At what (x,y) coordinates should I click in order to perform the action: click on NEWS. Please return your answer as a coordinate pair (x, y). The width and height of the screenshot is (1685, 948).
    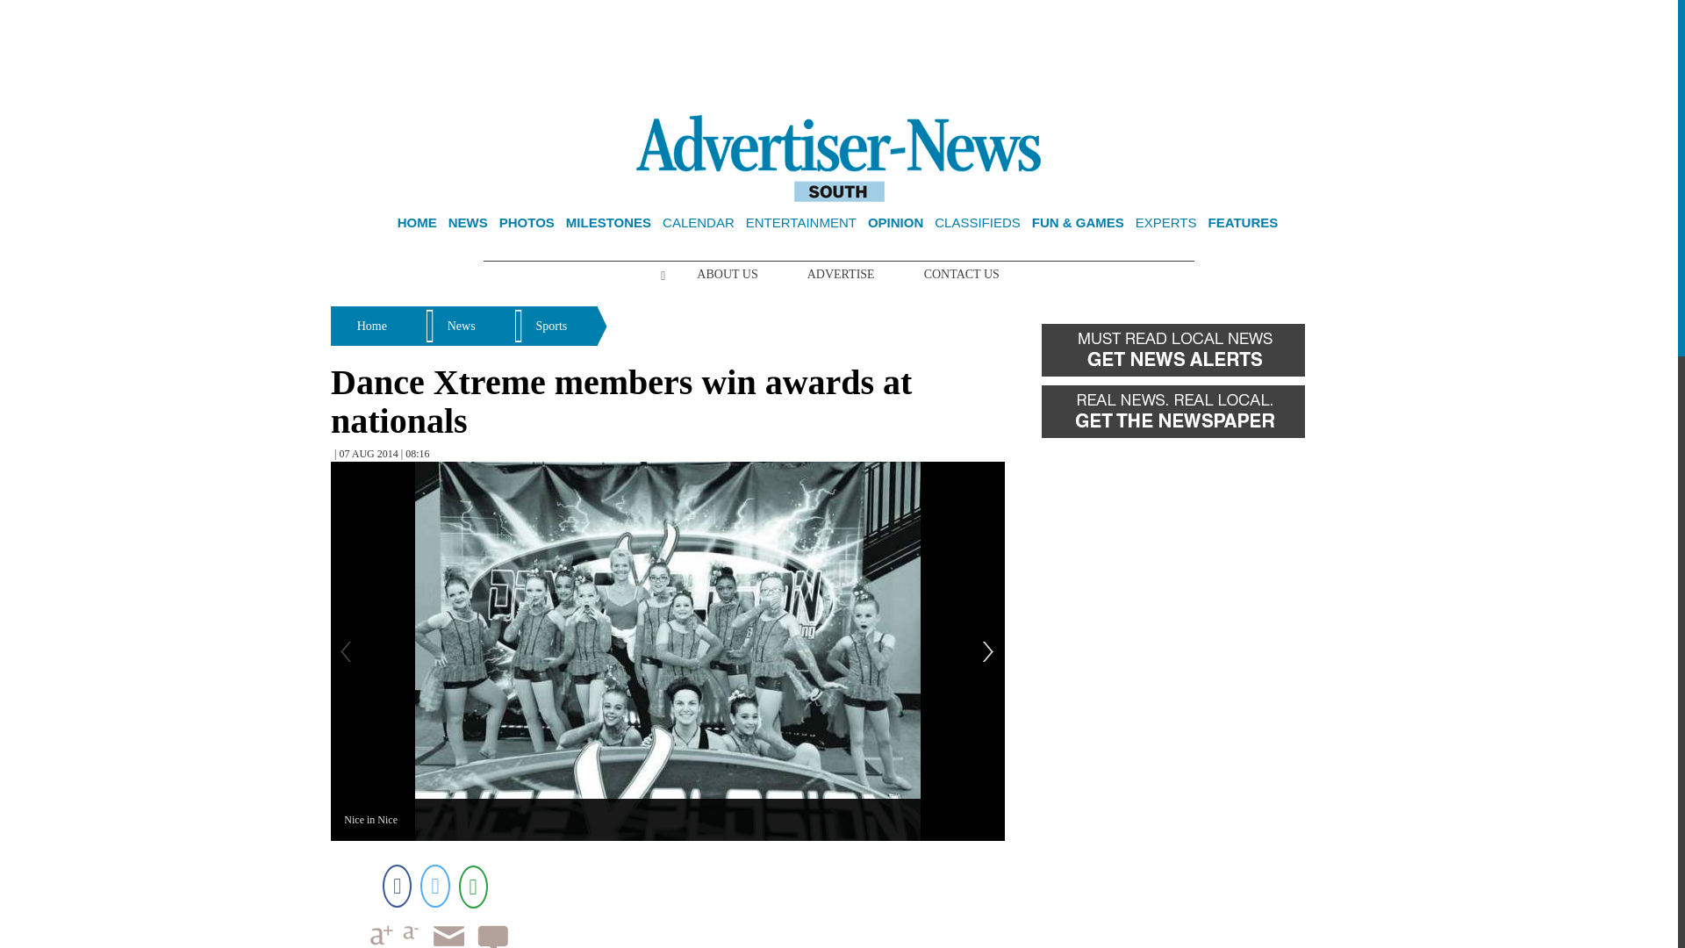
    Looking at the image, I should click on (468, 223).